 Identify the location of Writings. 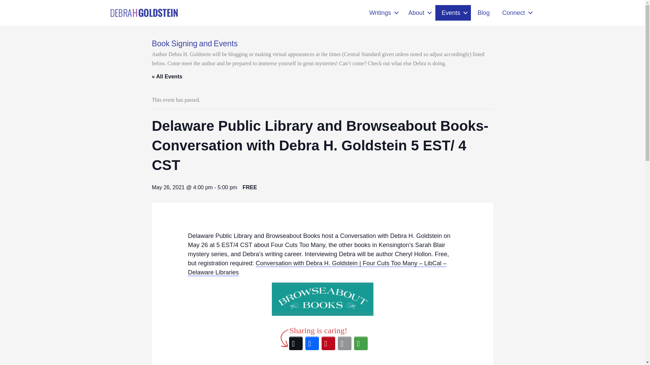
(383, 13).